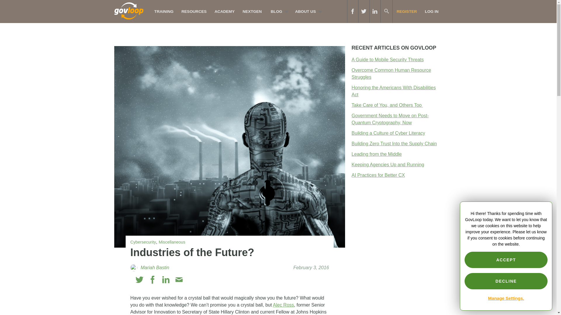 This screenshot has height=315, width=561. I want to click on Twitter, so click(140, 280).